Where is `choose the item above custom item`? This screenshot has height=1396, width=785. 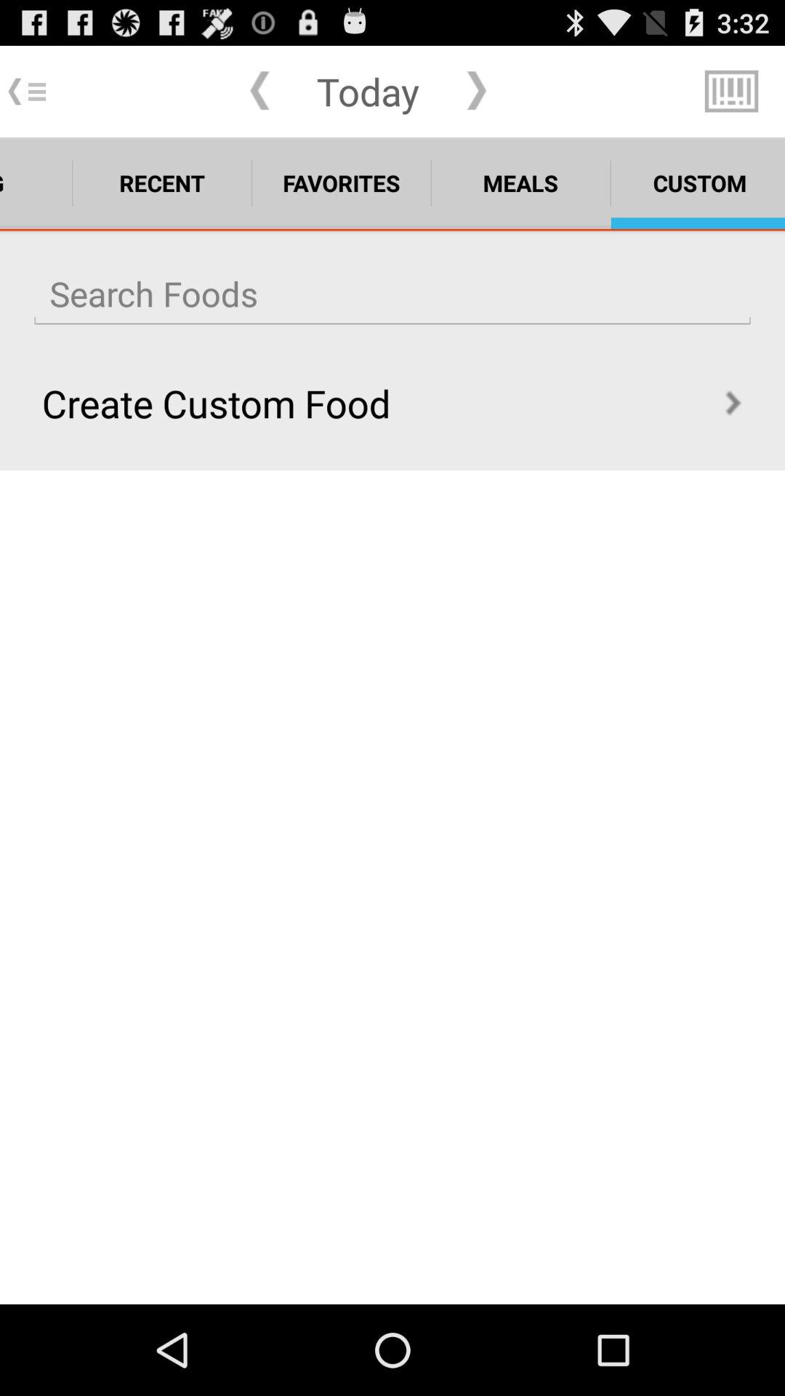 choose the item above custom item is located at coordinates (731, 92).